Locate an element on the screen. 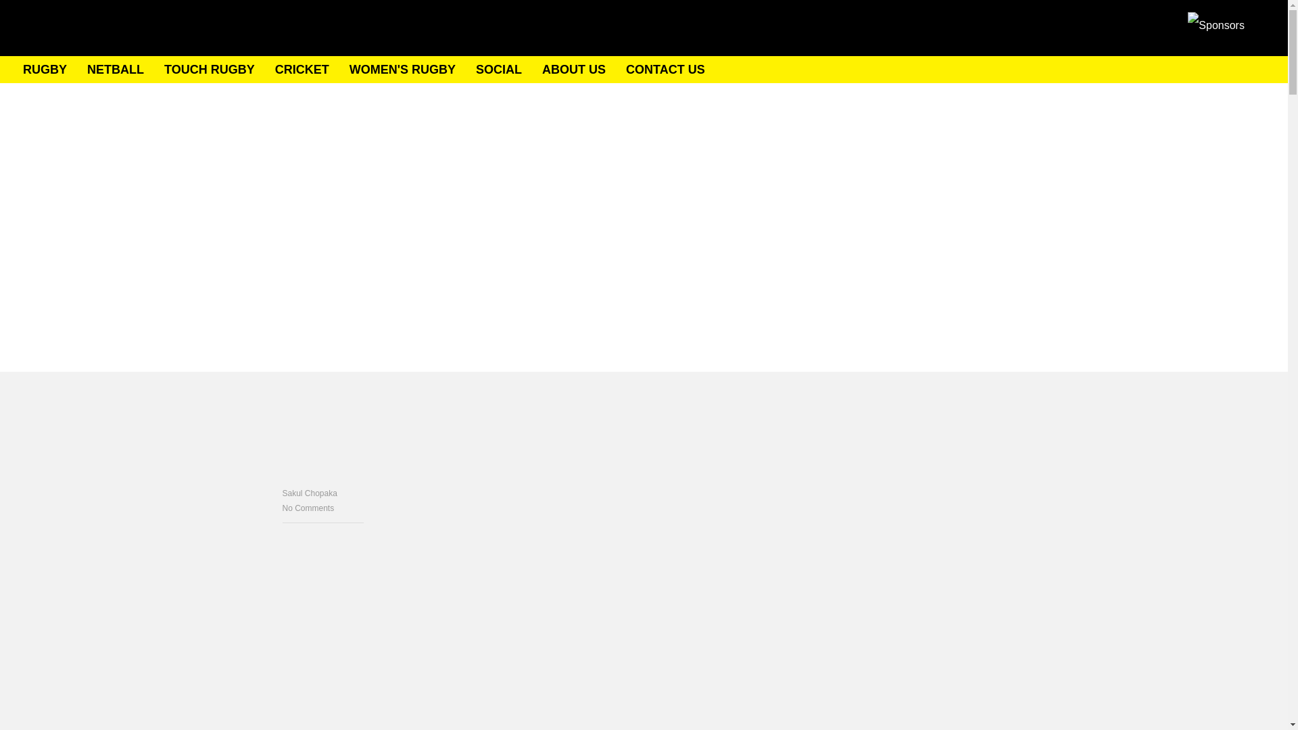 The image size is (1298, 730). NETBALL is located at coordinates (115, 70).